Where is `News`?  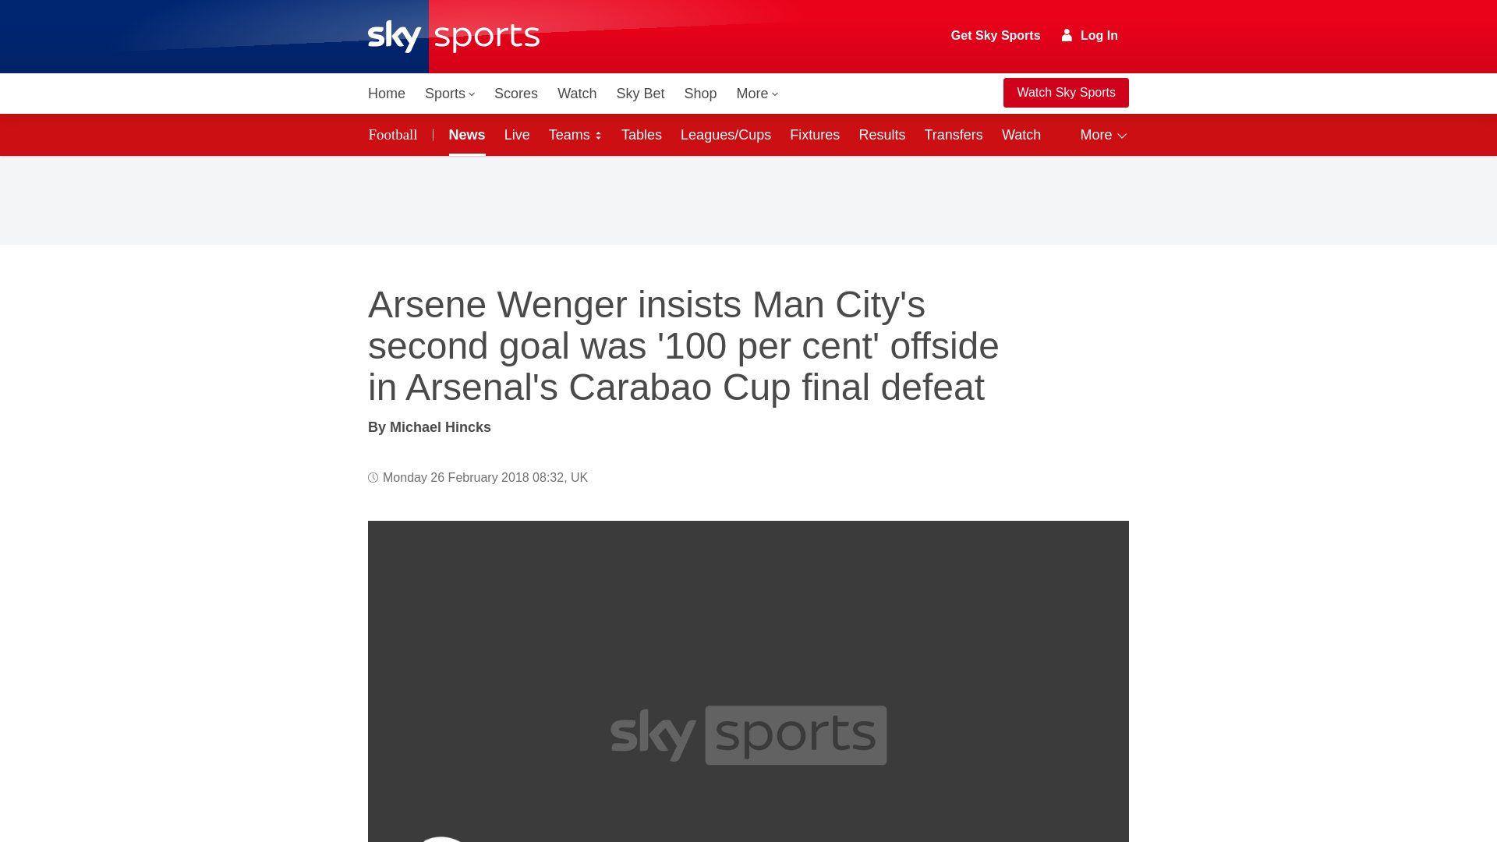
News is located at coordinates (465, 134).